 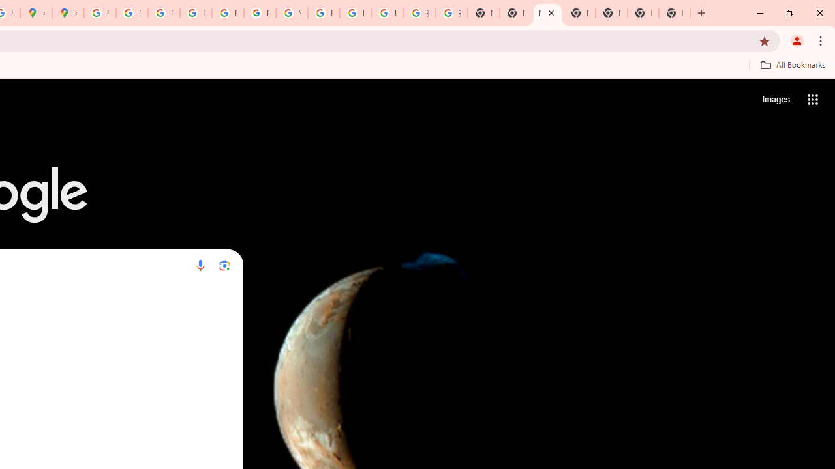 I want to click on Search for Images , so click(x=775, y=99).